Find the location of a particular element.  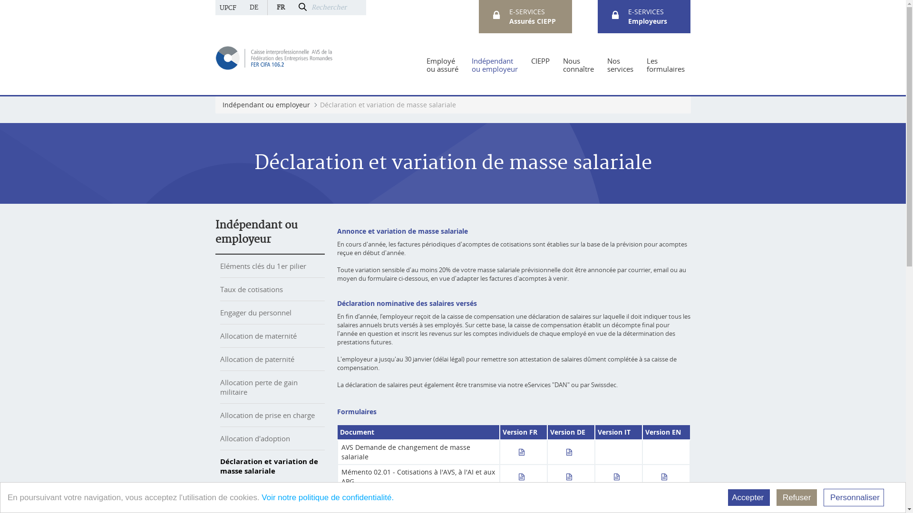

UPCF is located at coordinates (227, 8).